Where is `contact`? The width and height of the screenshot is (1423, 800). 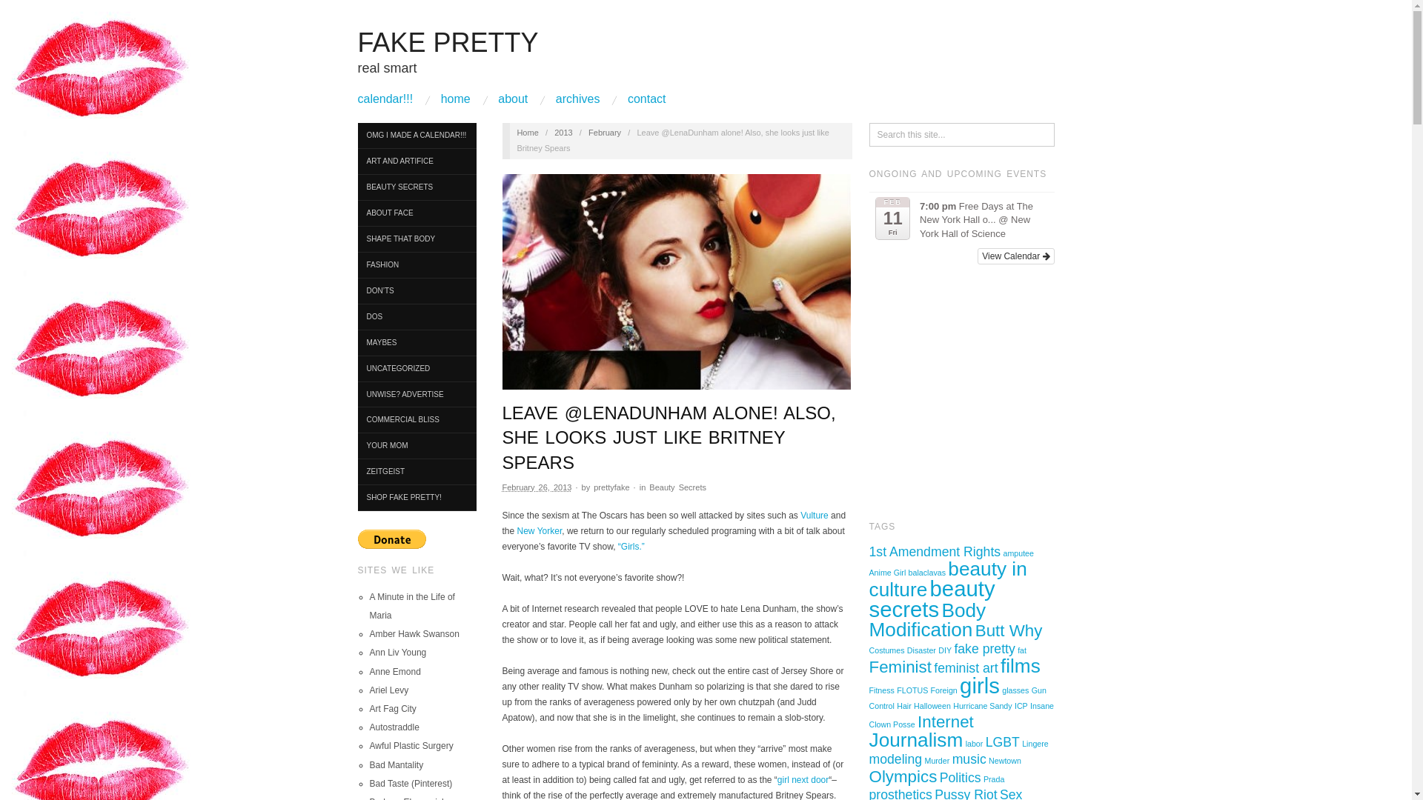 contact is located at coordinates (646, 99).